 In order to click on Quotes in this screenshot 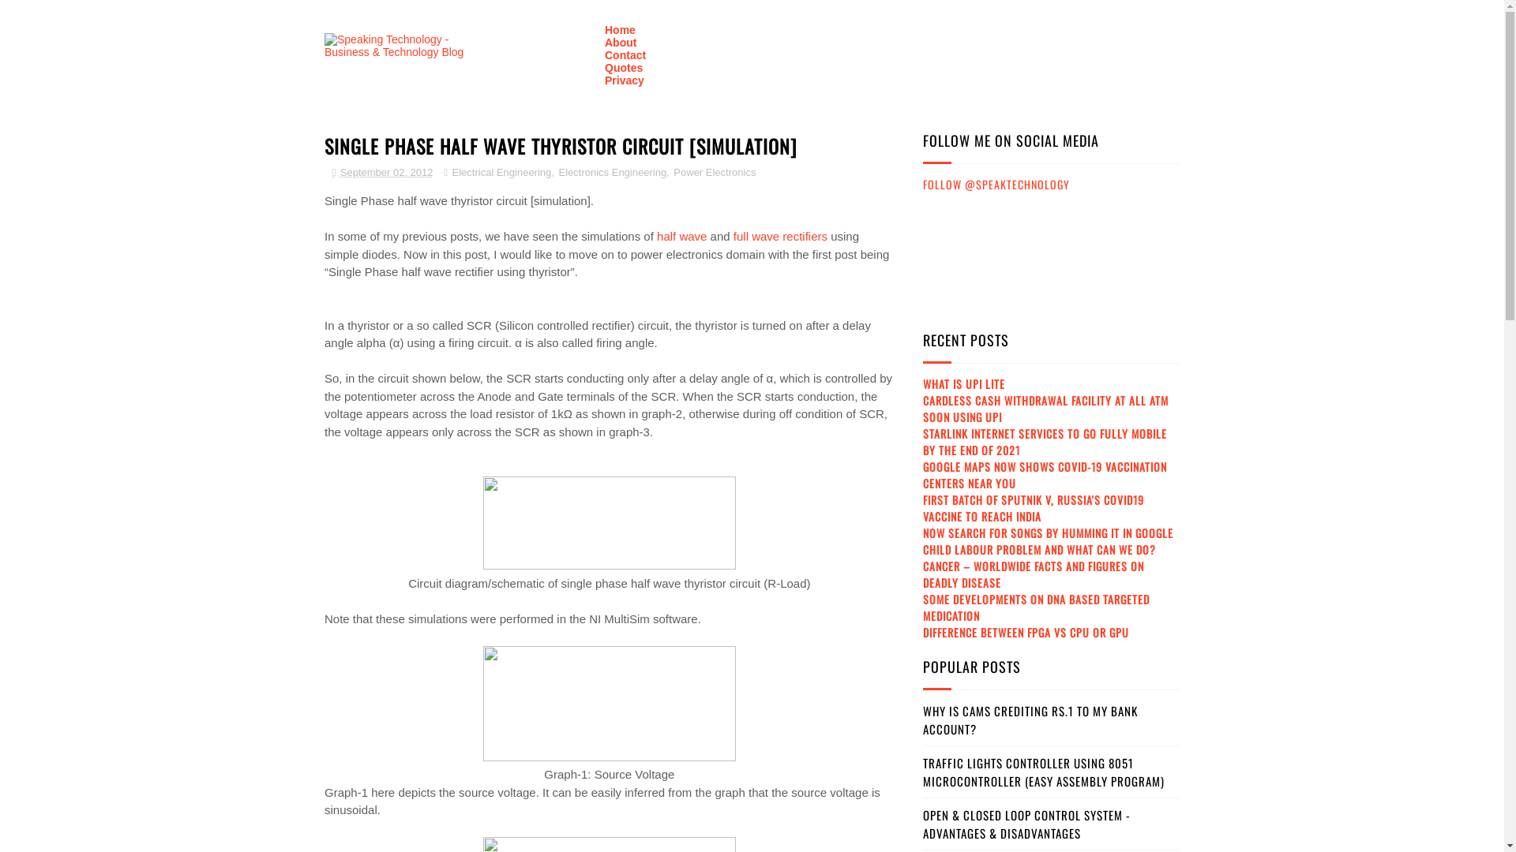, I will do `click(624, 68)`.